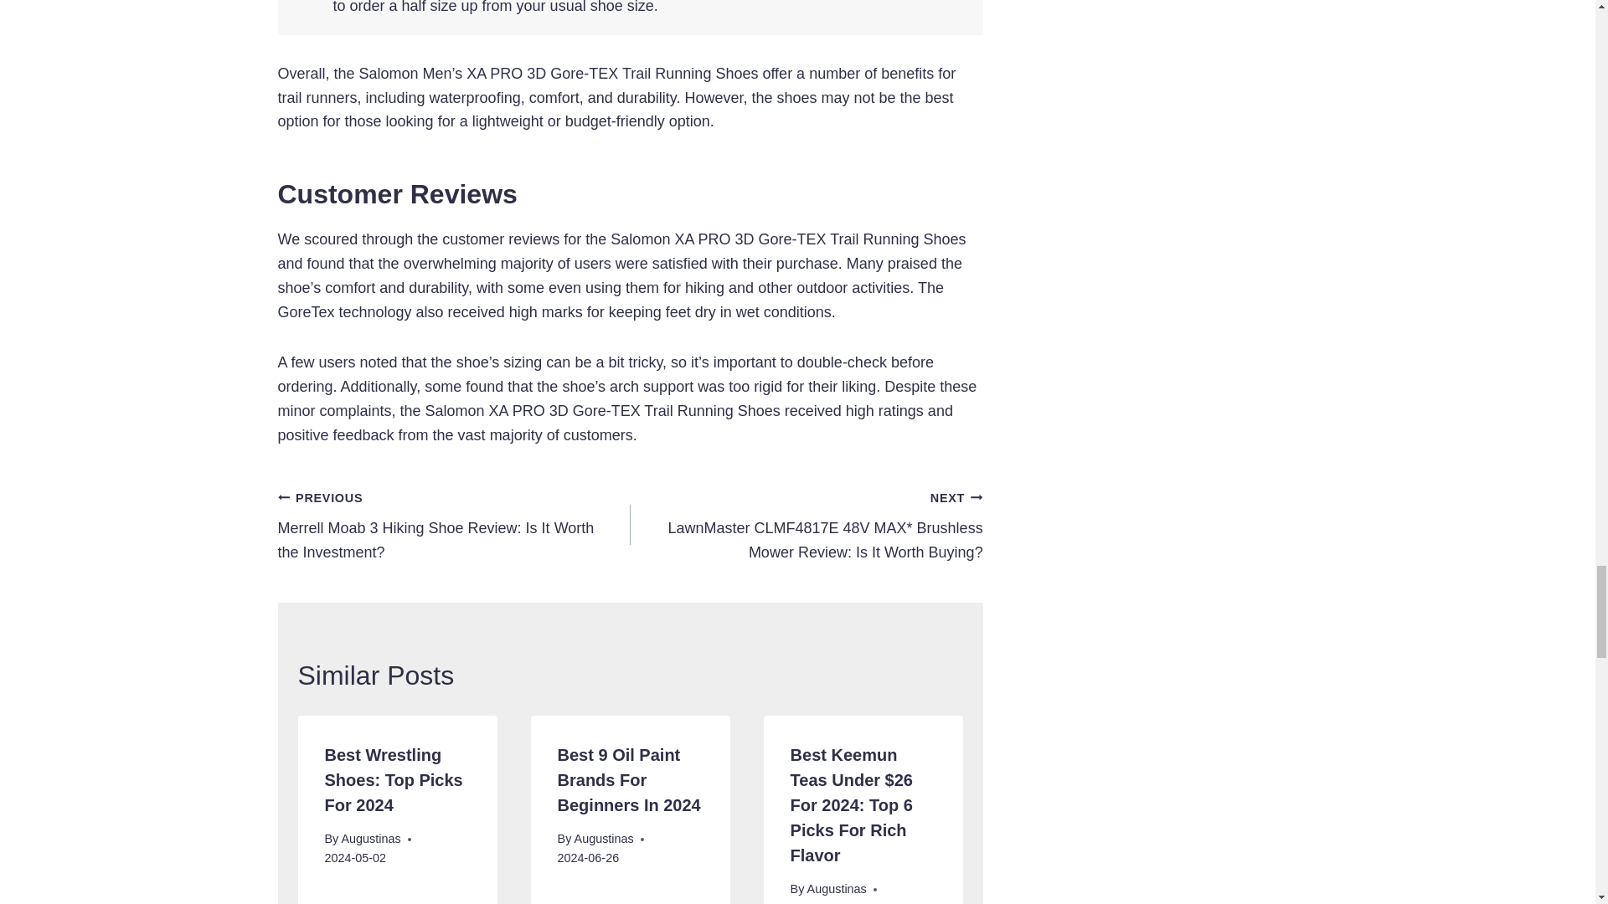 The image size is (1608, 904). I want to click on Augustinas, so click(836, 889).